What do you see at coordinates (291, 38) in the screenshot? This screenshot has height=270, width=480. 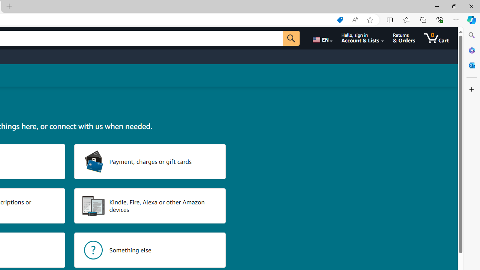 I see `Go` at bounding box center [291, 38].